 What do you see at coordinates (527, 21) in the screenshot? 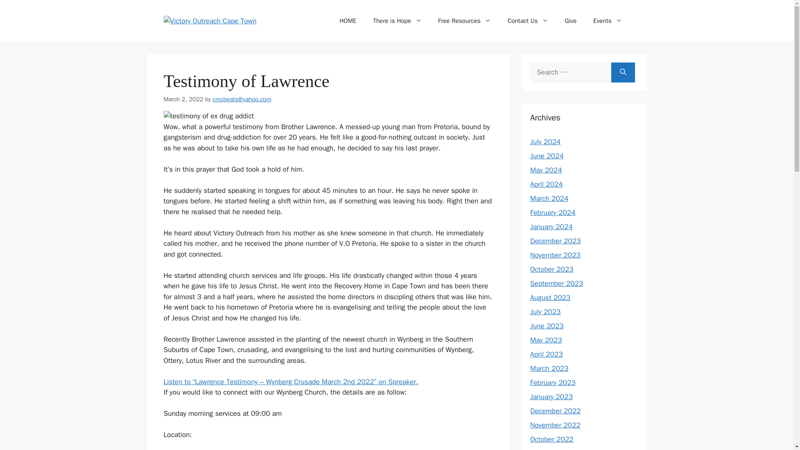
I see `Contact Us` at bounding box center [527, 21].